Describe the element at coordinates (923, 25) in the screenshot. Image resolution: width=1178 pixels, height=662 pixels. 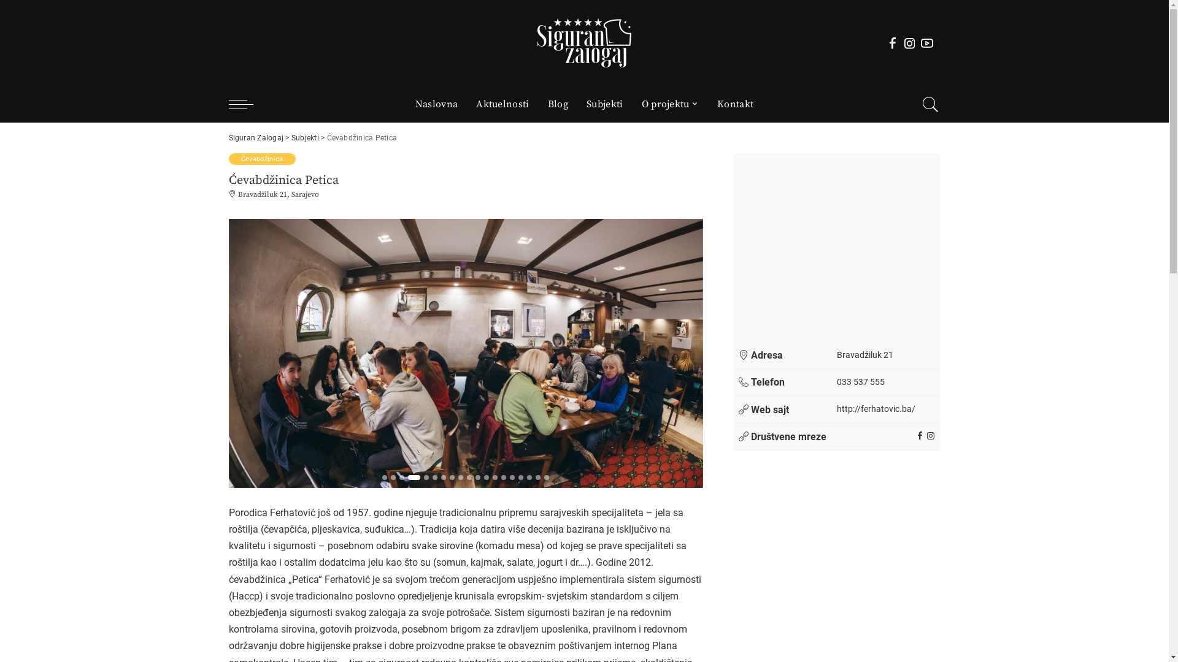
I see `Pretraga` at that location.